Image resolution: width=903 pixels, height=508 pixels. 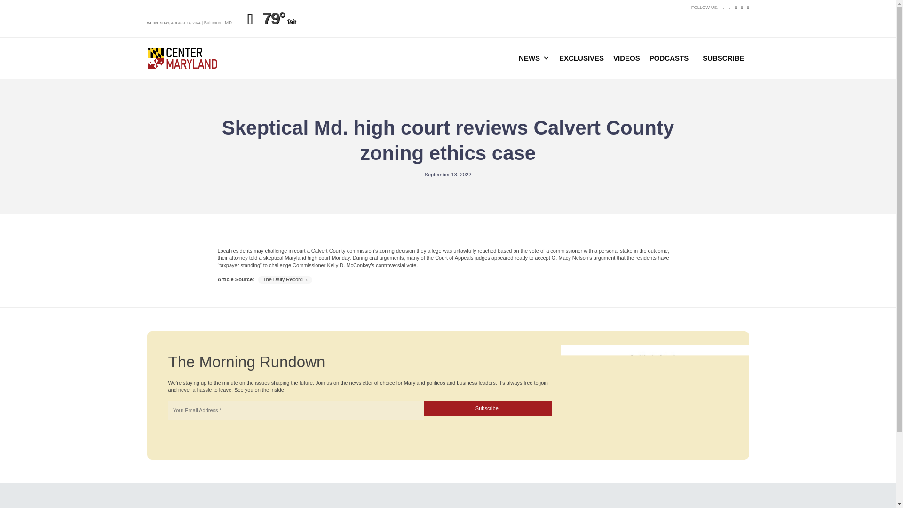 I want to click on Your Email Address, so click(x=295, y=410).